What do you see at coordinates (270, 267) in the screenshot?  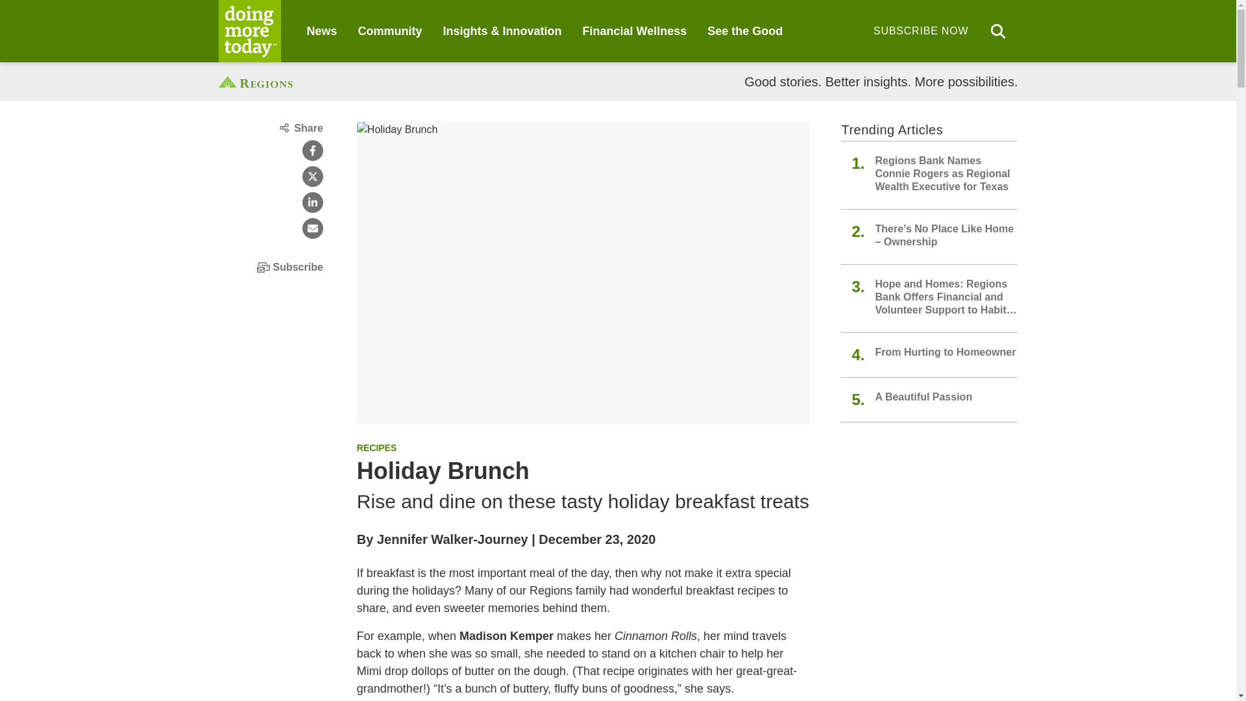 I see `Subscribe` at bounding box center [270, 267].